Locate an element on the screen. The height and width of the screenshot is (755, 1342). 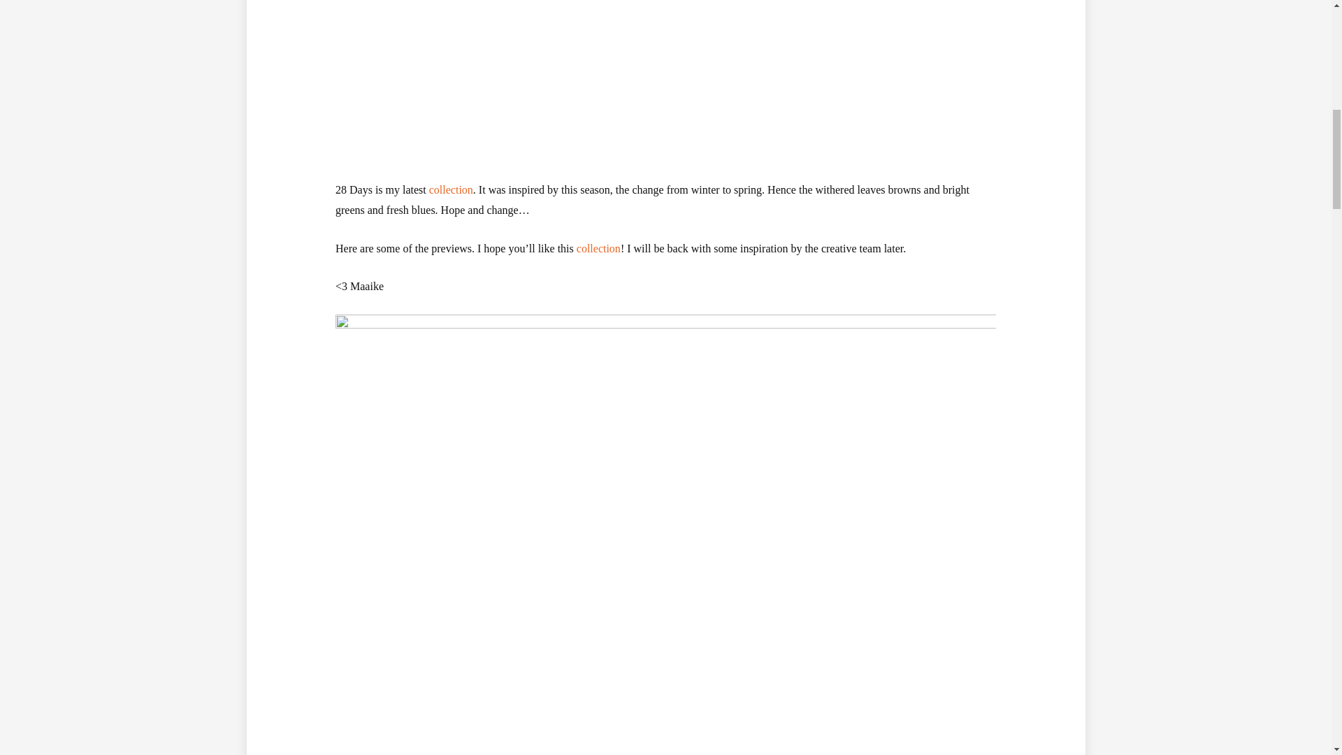
collection is located at coordinates (598, 247).